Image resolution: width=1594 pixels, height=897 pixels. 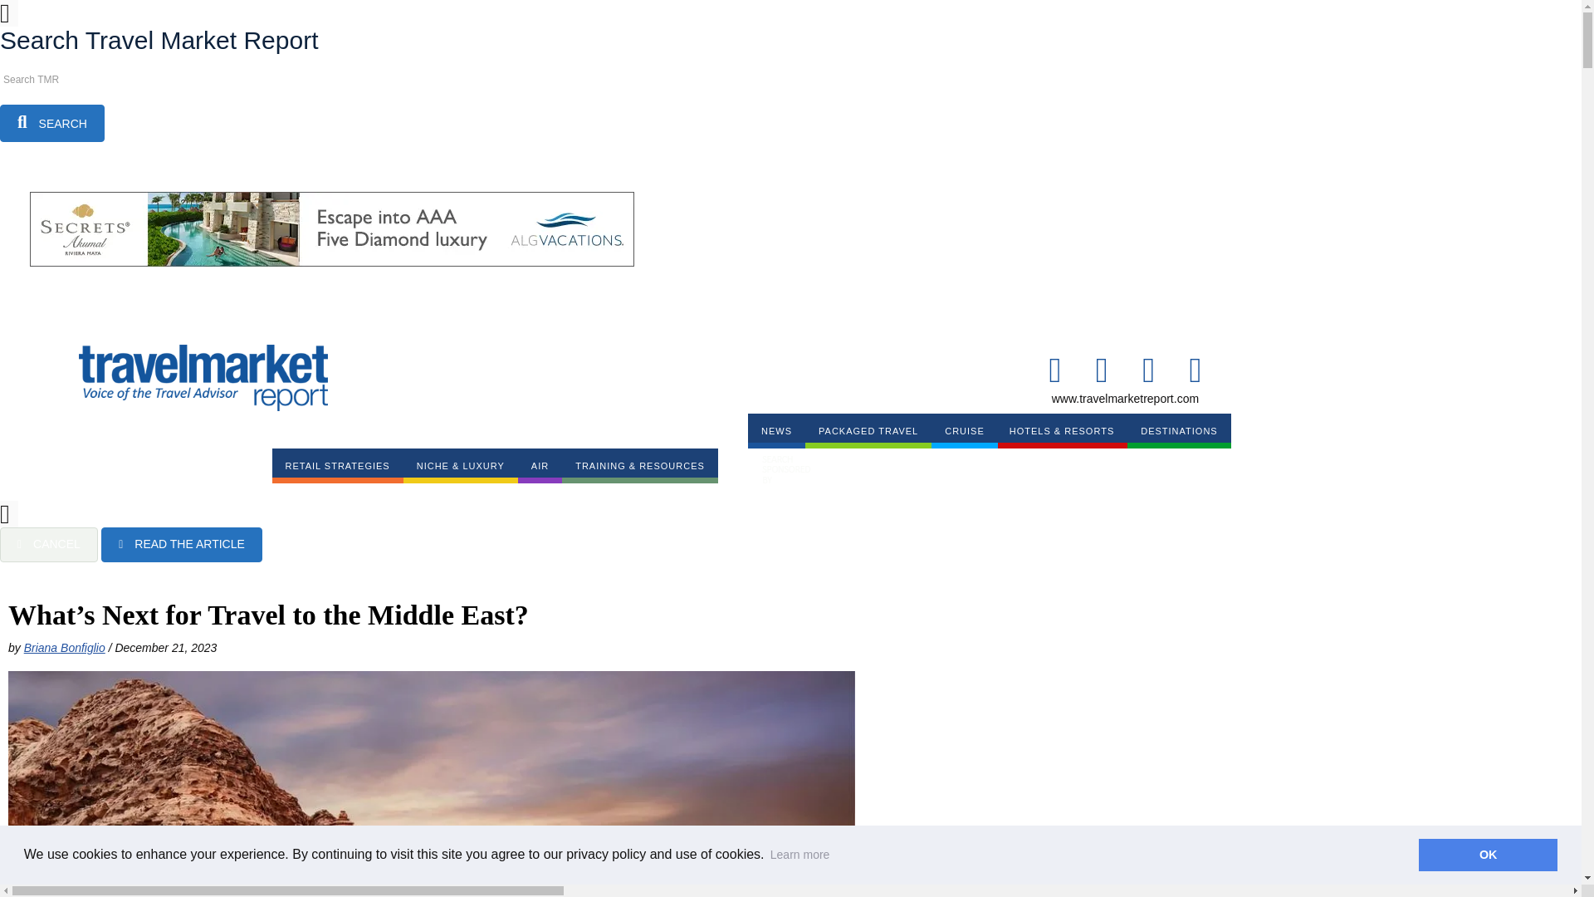 I want to click on READ THE ARTICLE, so click(x=182, y=545).